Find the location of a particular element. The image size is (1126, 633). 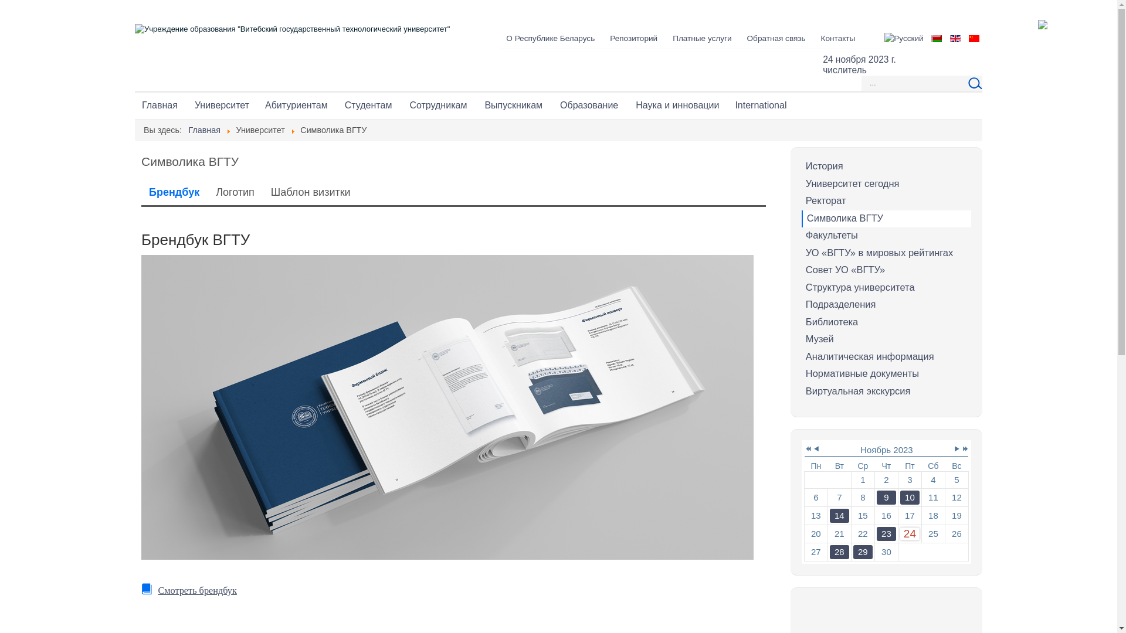

English is located at coordinates (955, 39).